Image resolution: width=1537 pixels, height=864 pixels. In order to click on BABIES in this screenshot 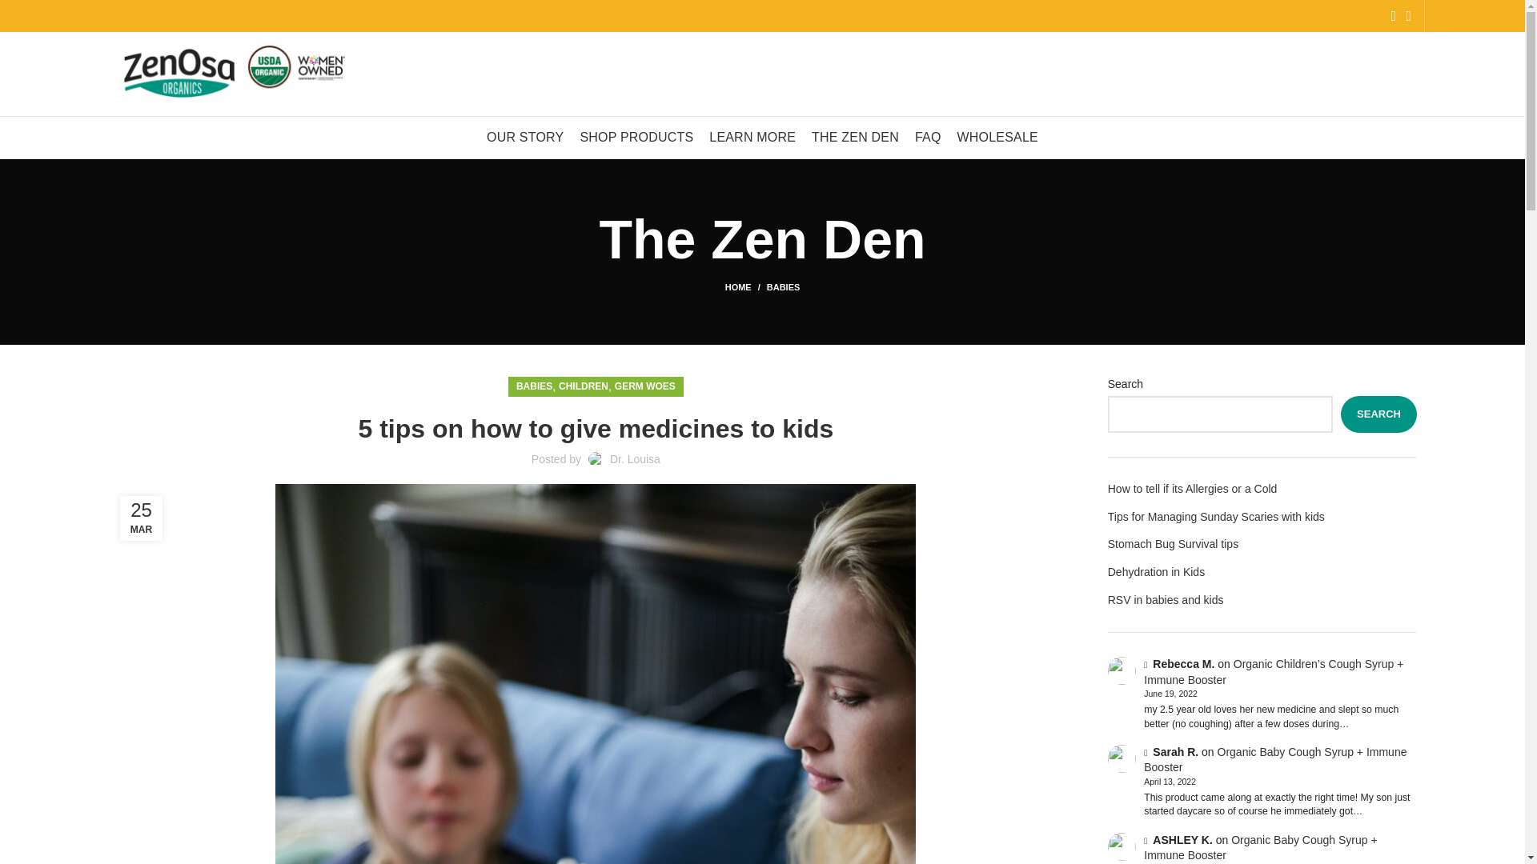, I will do `click(534, 386)`.